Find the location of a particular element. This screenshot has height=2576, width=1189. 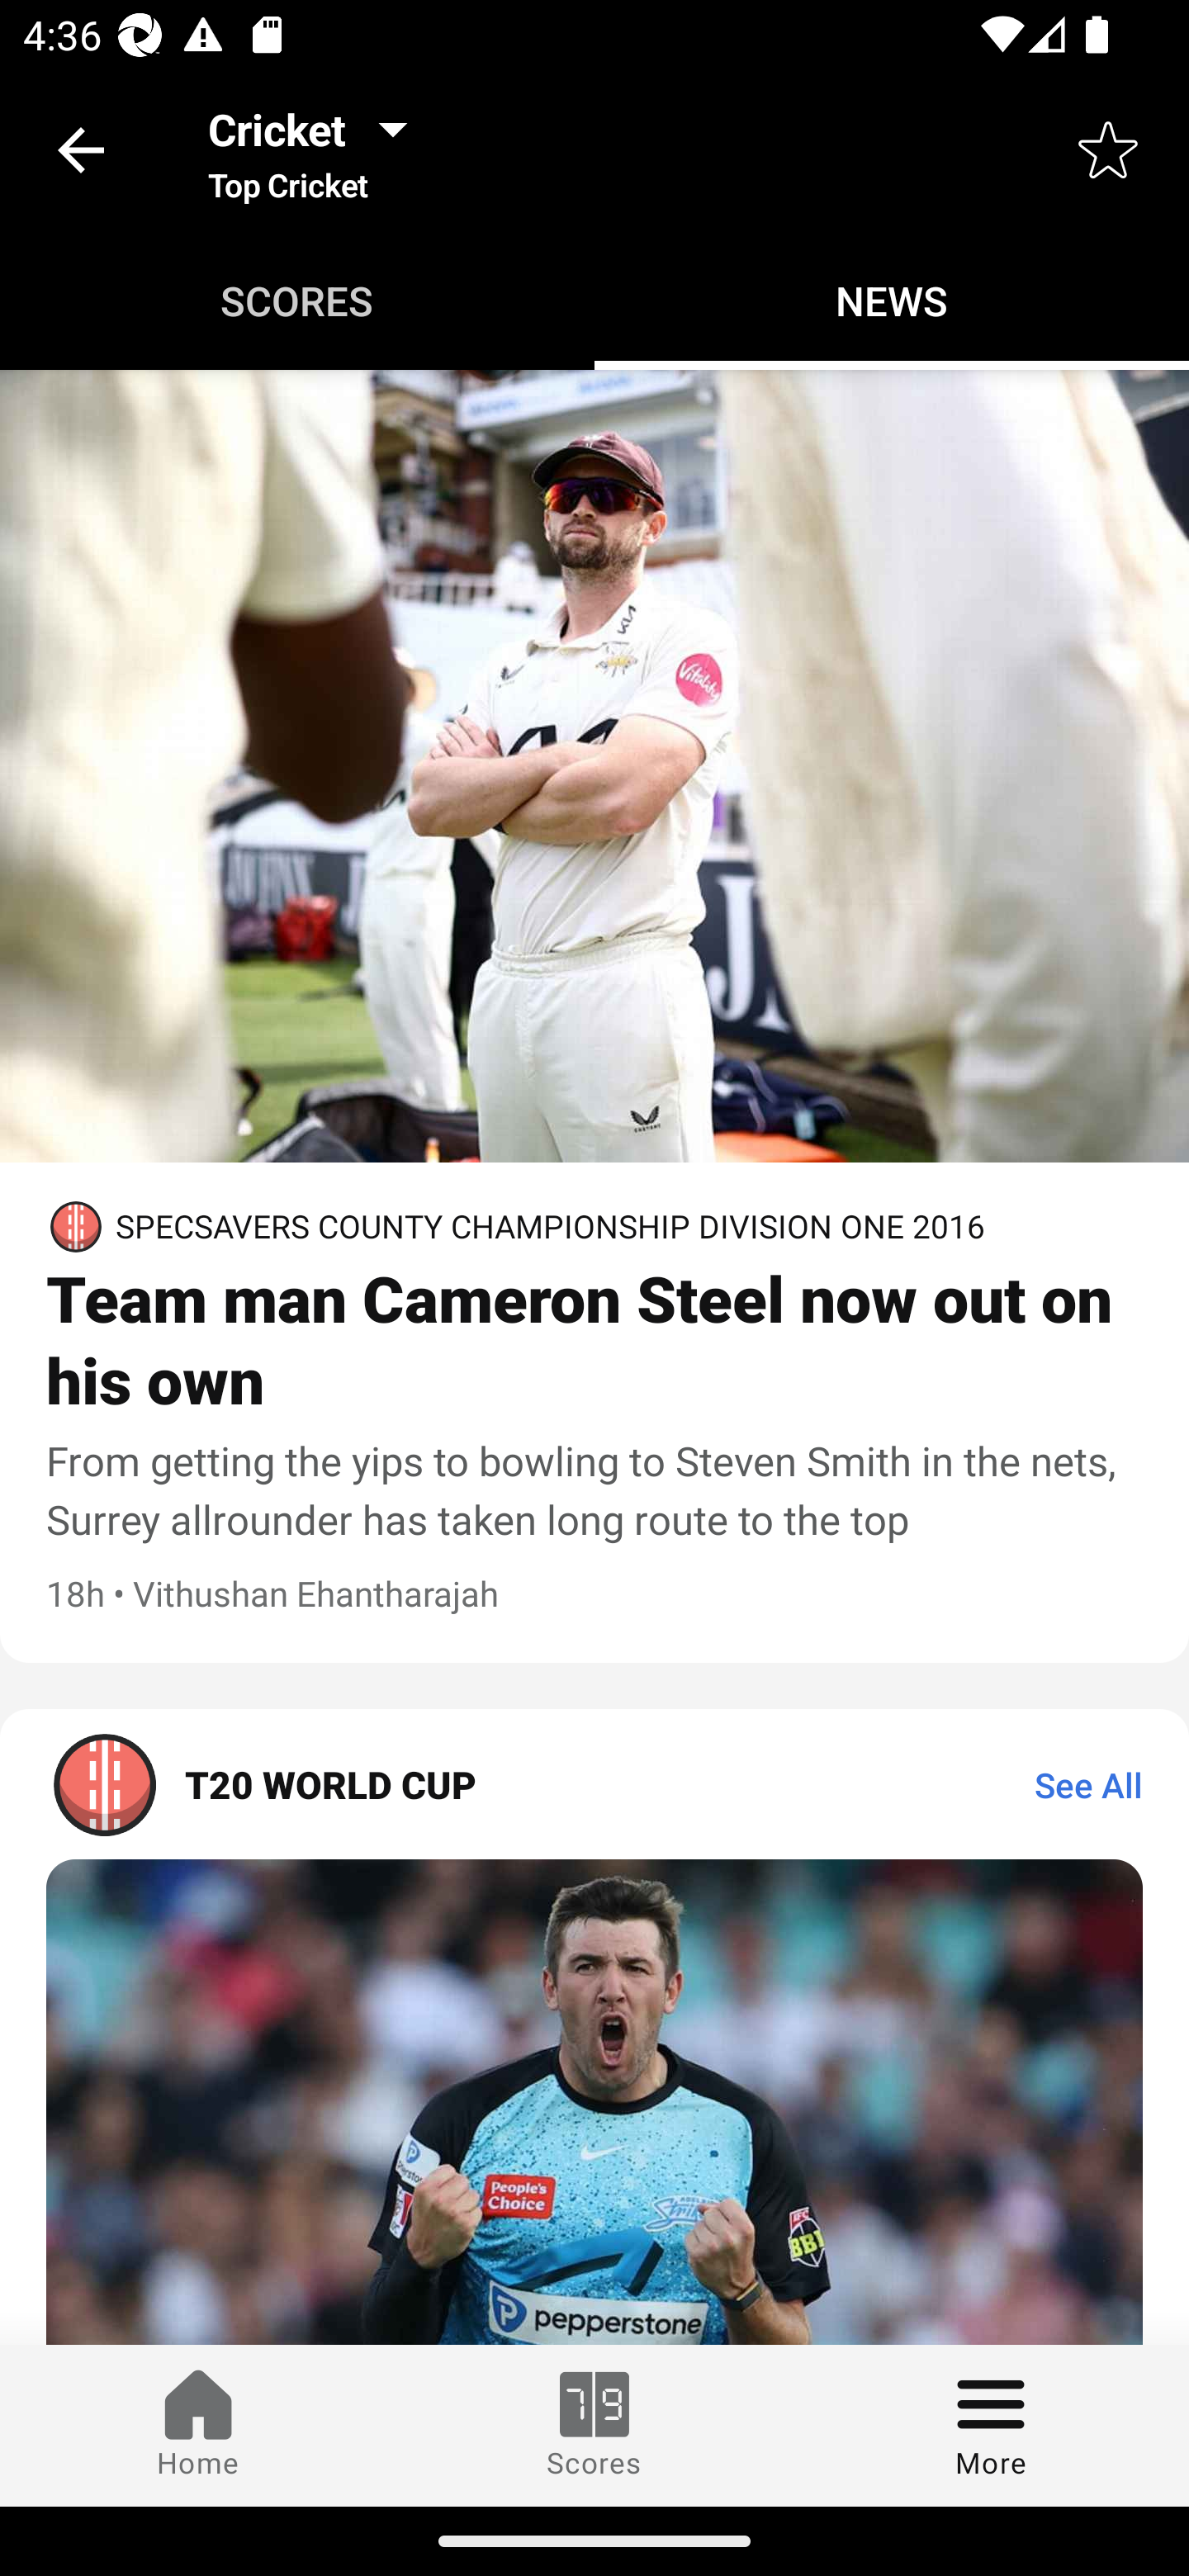

Home is located at coordinates (198, 2425).